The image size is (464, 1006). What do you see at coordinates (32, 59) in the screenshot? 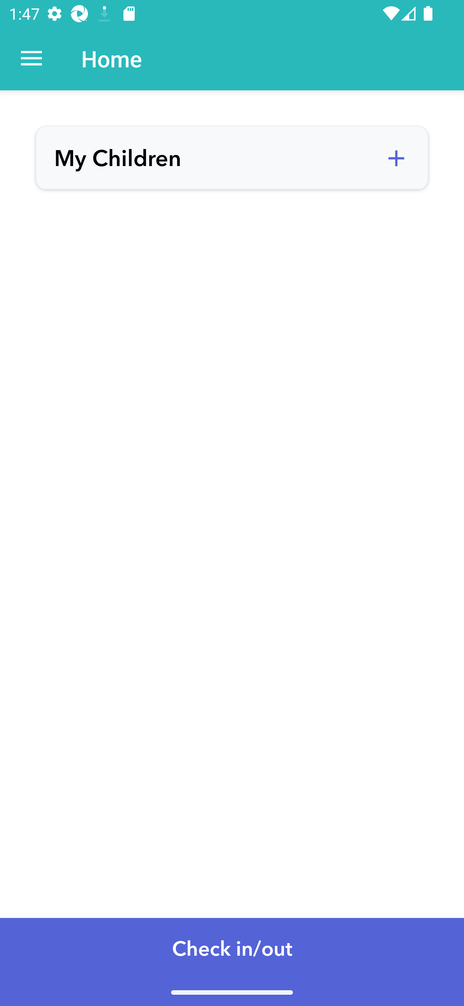
I see `Open navigation drawer` at bounding box center [32, 59].